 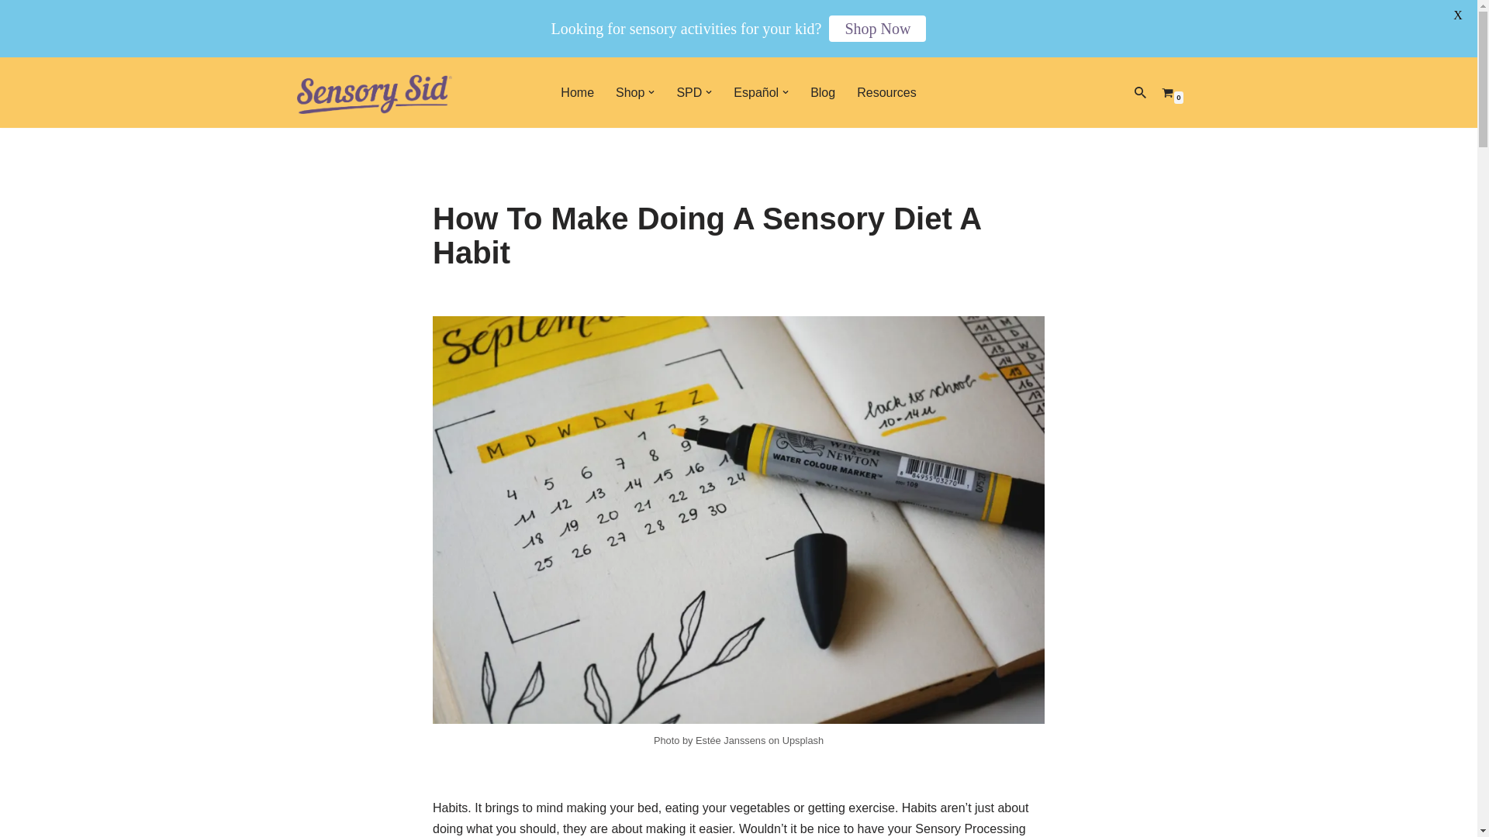 I want to click on Home, so click(x=577, y=91).